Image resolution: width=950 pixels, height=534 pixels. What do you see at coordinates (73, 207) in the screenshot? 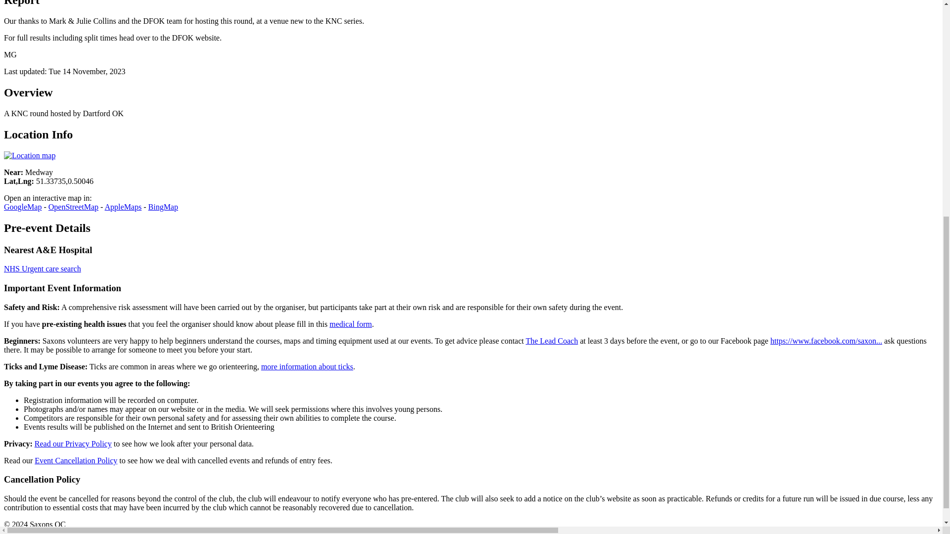
I see `Opens in a new tab` at bounding box center [73, 207].